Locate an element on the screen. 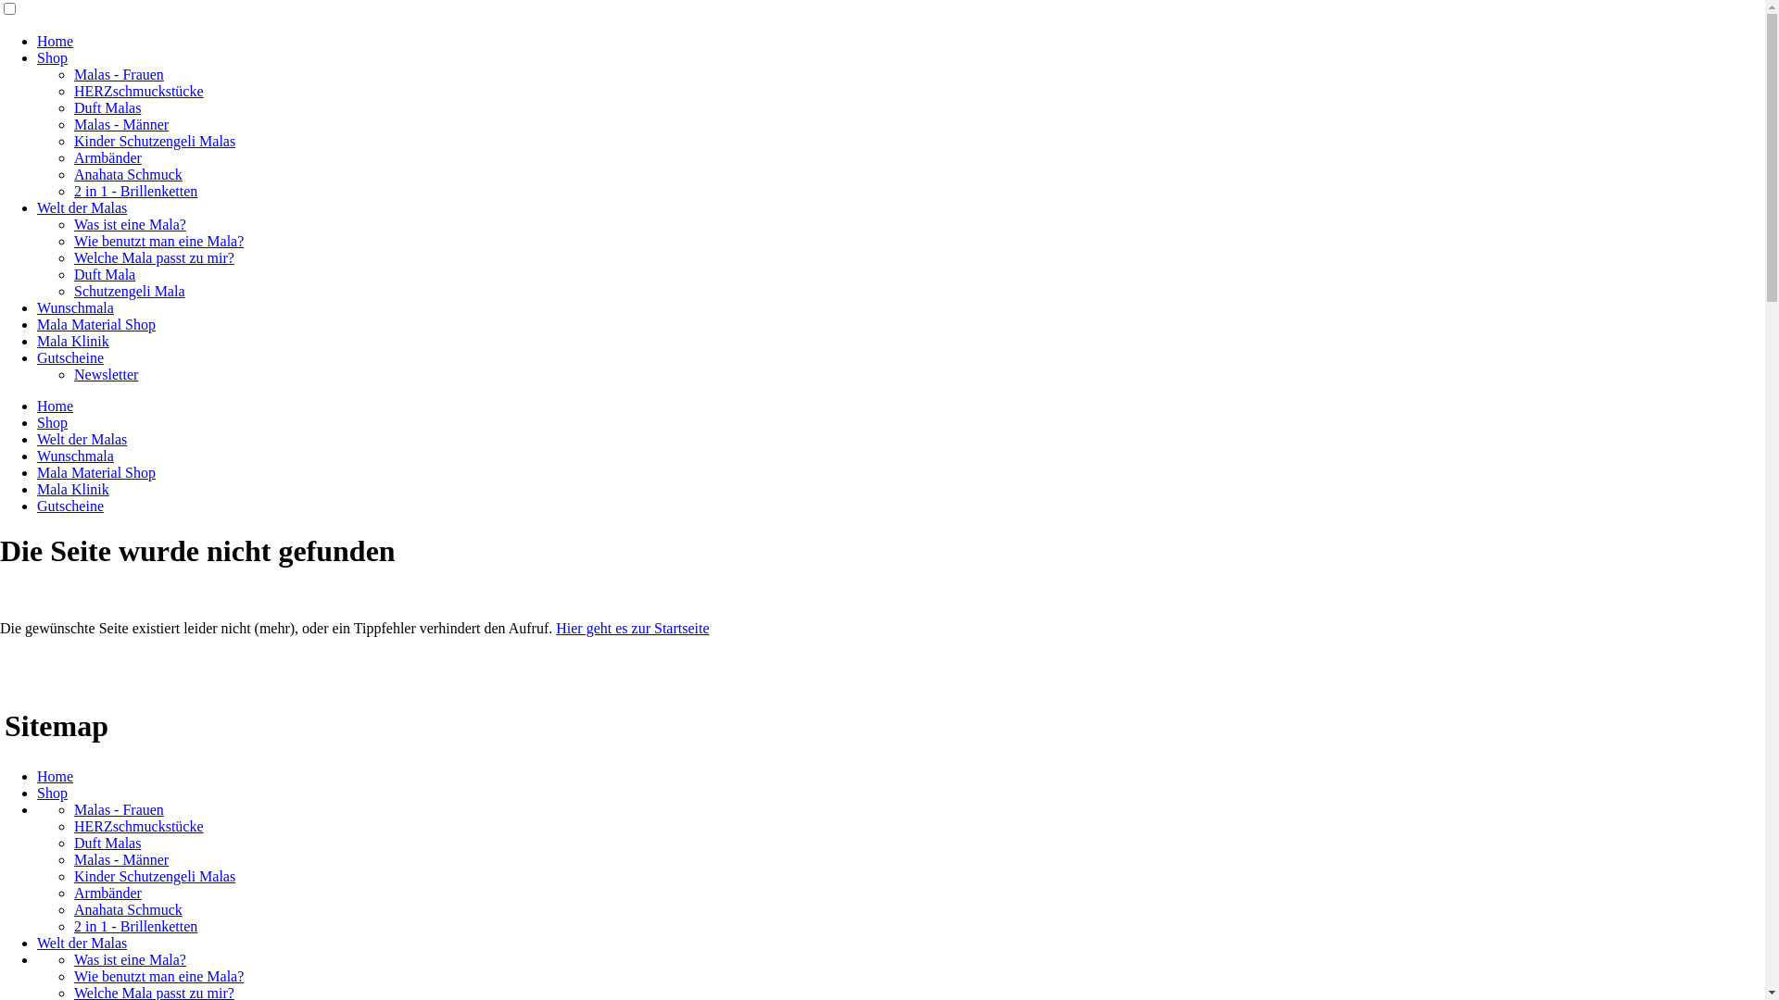 The height and width of the screenshot is (1000, 1779). Shop is located at coordinates (52, 793).